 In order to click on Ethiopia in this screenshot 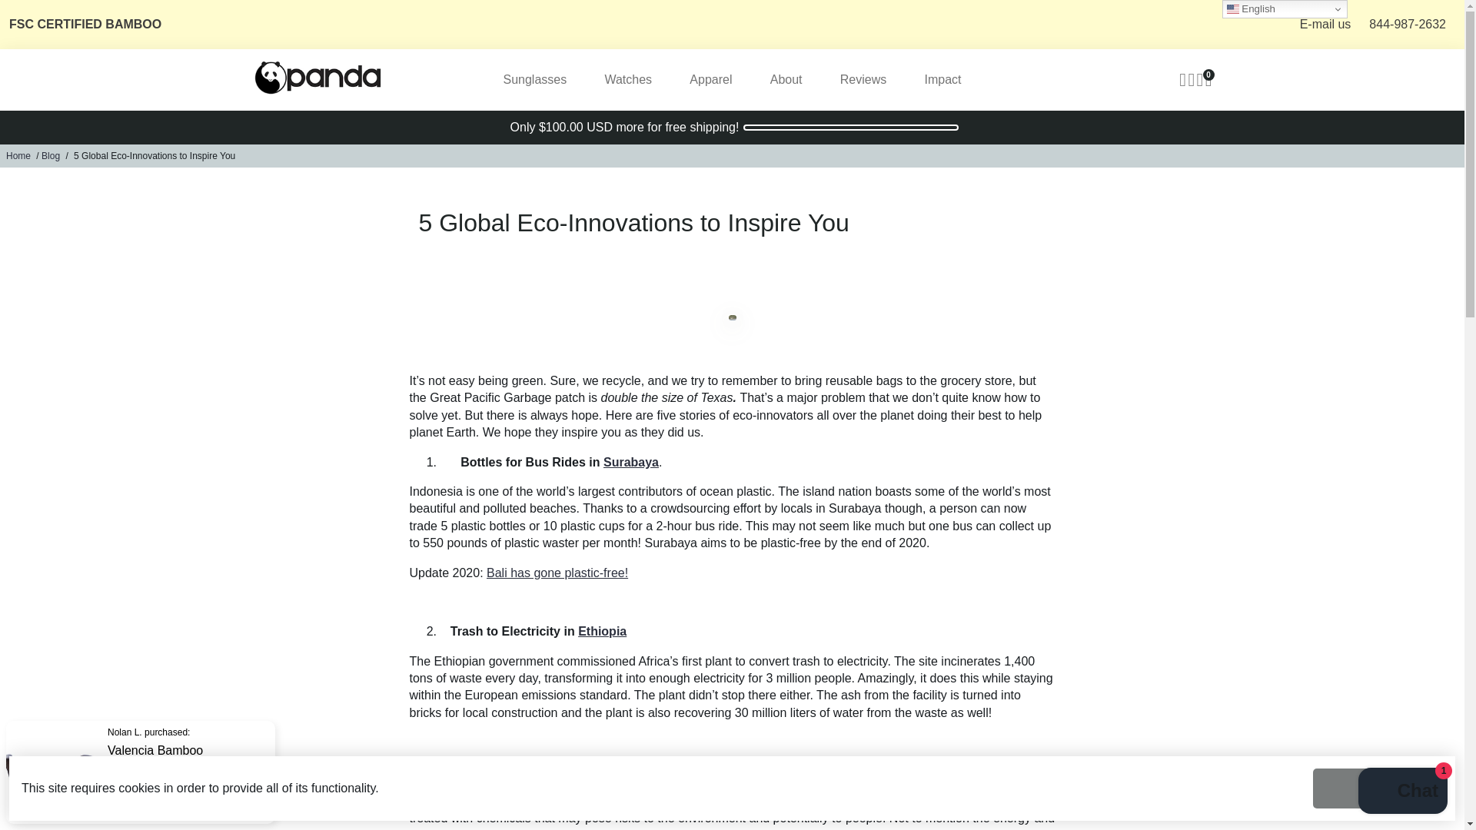, I will do `click(602, 632)`.